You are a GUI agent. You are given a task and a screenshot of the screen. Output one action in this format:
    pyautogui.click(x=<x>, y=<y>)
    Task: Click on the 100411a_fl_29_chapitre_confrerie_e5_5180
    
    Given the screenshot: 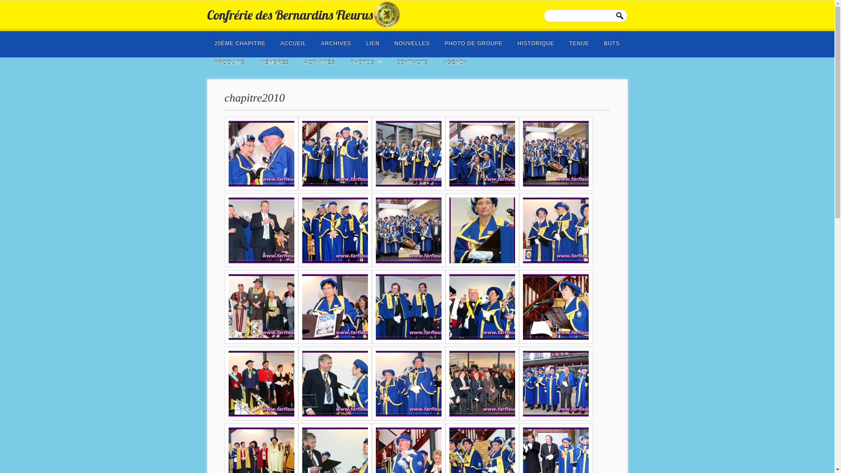 What is the action you would take?
    pyautogui.click(x=482, y=307)
    